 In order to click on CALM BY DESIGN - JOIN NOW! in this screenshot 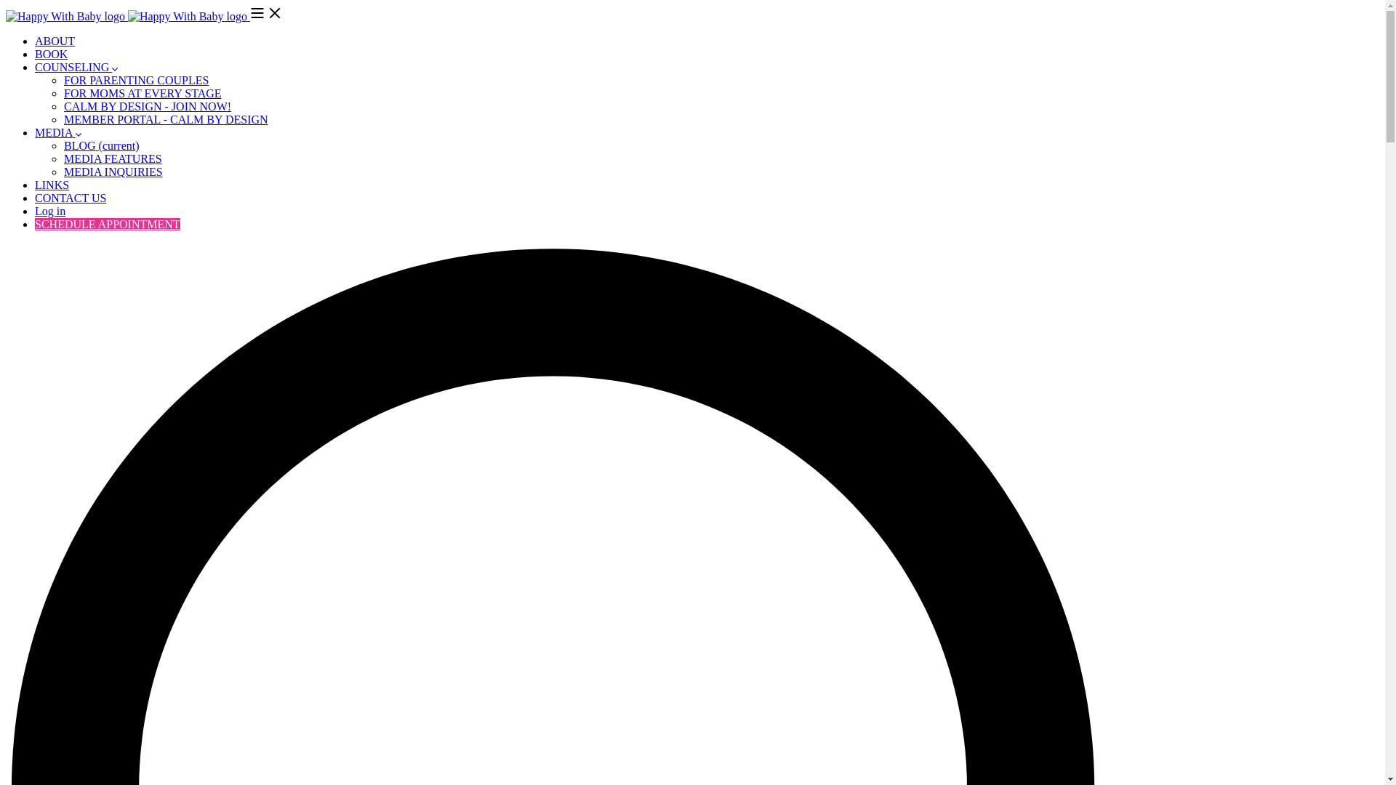, I will do `click(148, 106)`.